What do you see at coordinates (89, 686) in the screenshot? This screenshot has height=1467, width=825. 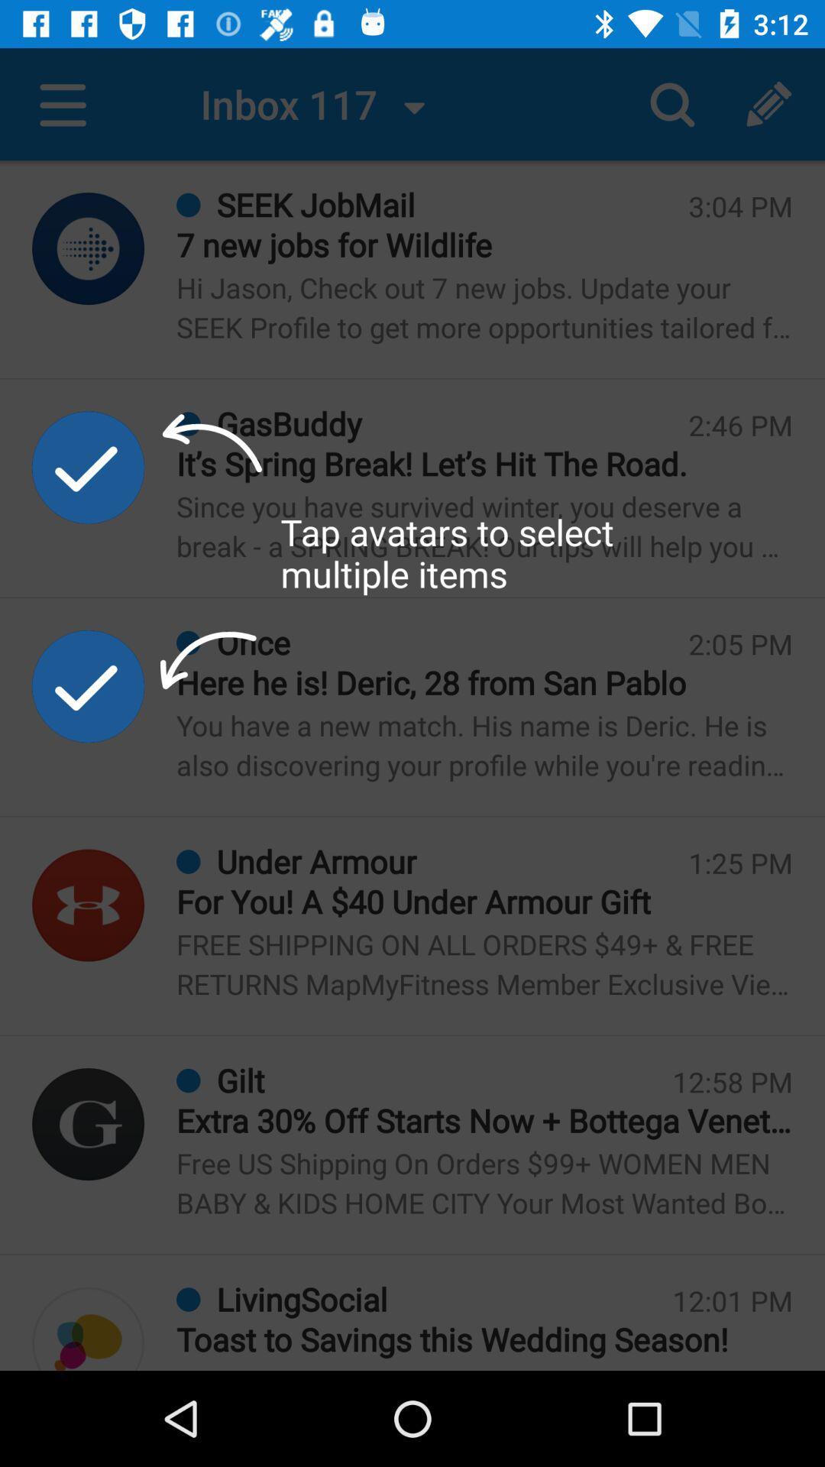 I see `select this item` at bounding box center [89, 686].